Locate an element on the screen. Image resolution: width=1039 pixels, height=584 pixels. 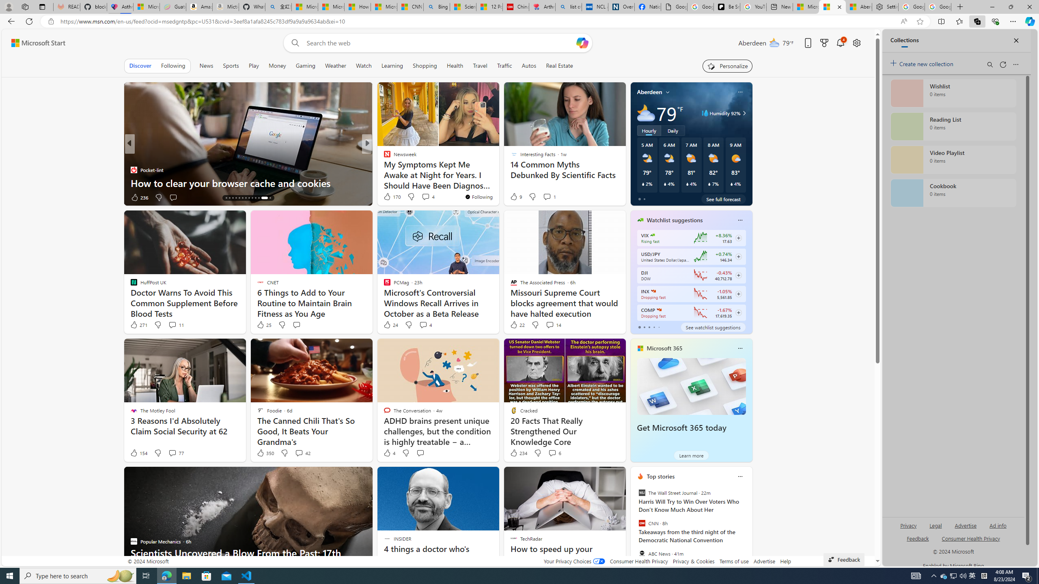
Class: weather-current-precipitation-glyph is located at coordinates (731, 184).